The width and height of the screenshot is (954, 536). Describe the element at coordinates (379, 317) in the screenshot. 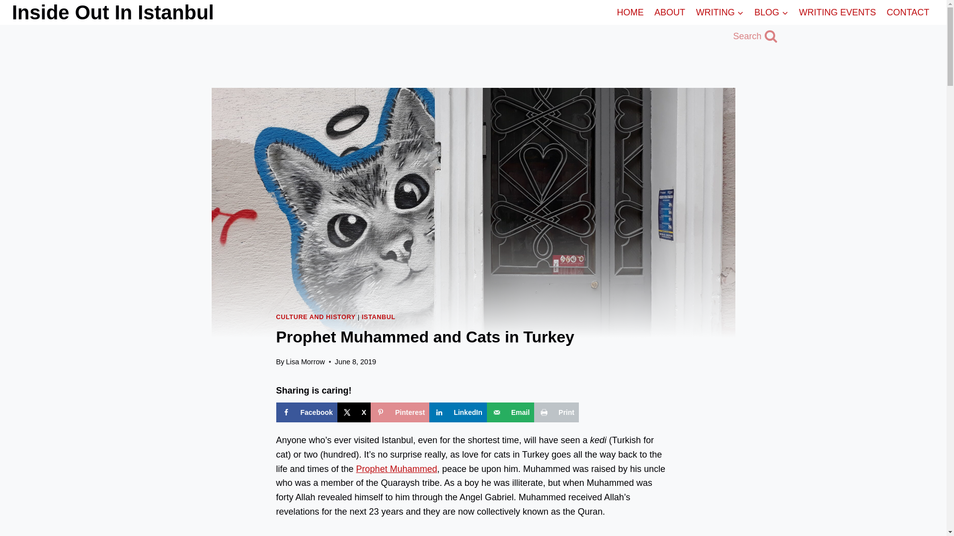

I see `ISTANBUL` at that location.